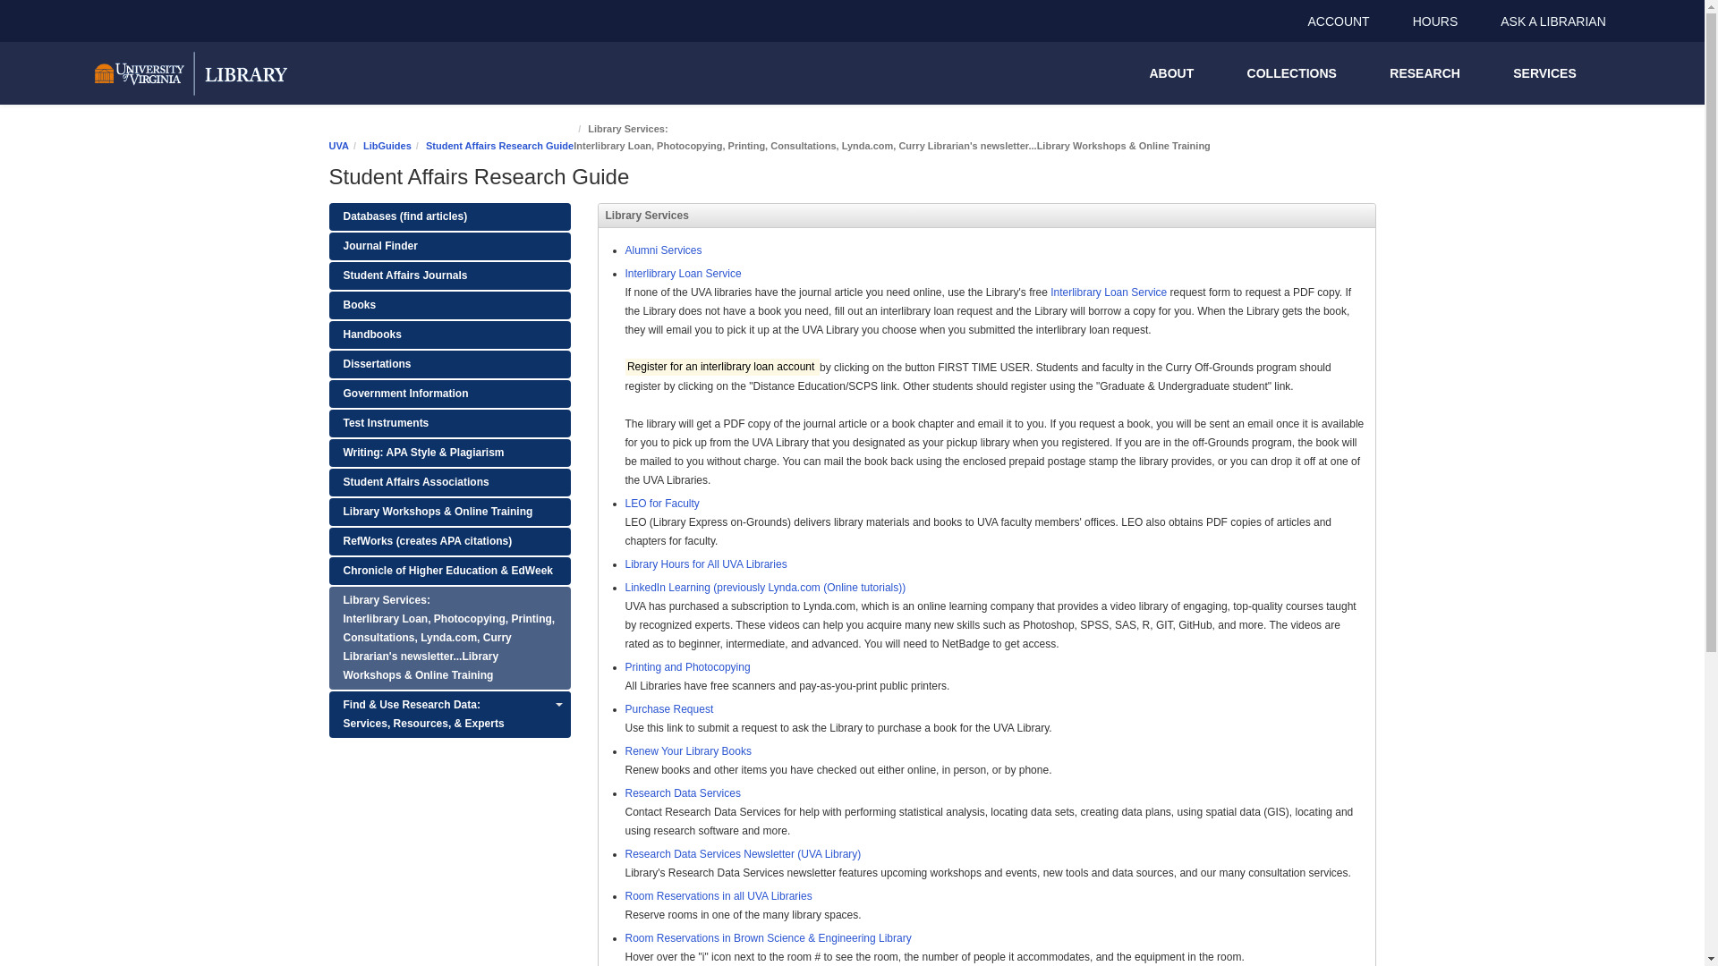 This screenshot has height=966, width=1718. Describe the element at coordinates (449, 365) in the screenshot. I see `Dissertations` at that location.